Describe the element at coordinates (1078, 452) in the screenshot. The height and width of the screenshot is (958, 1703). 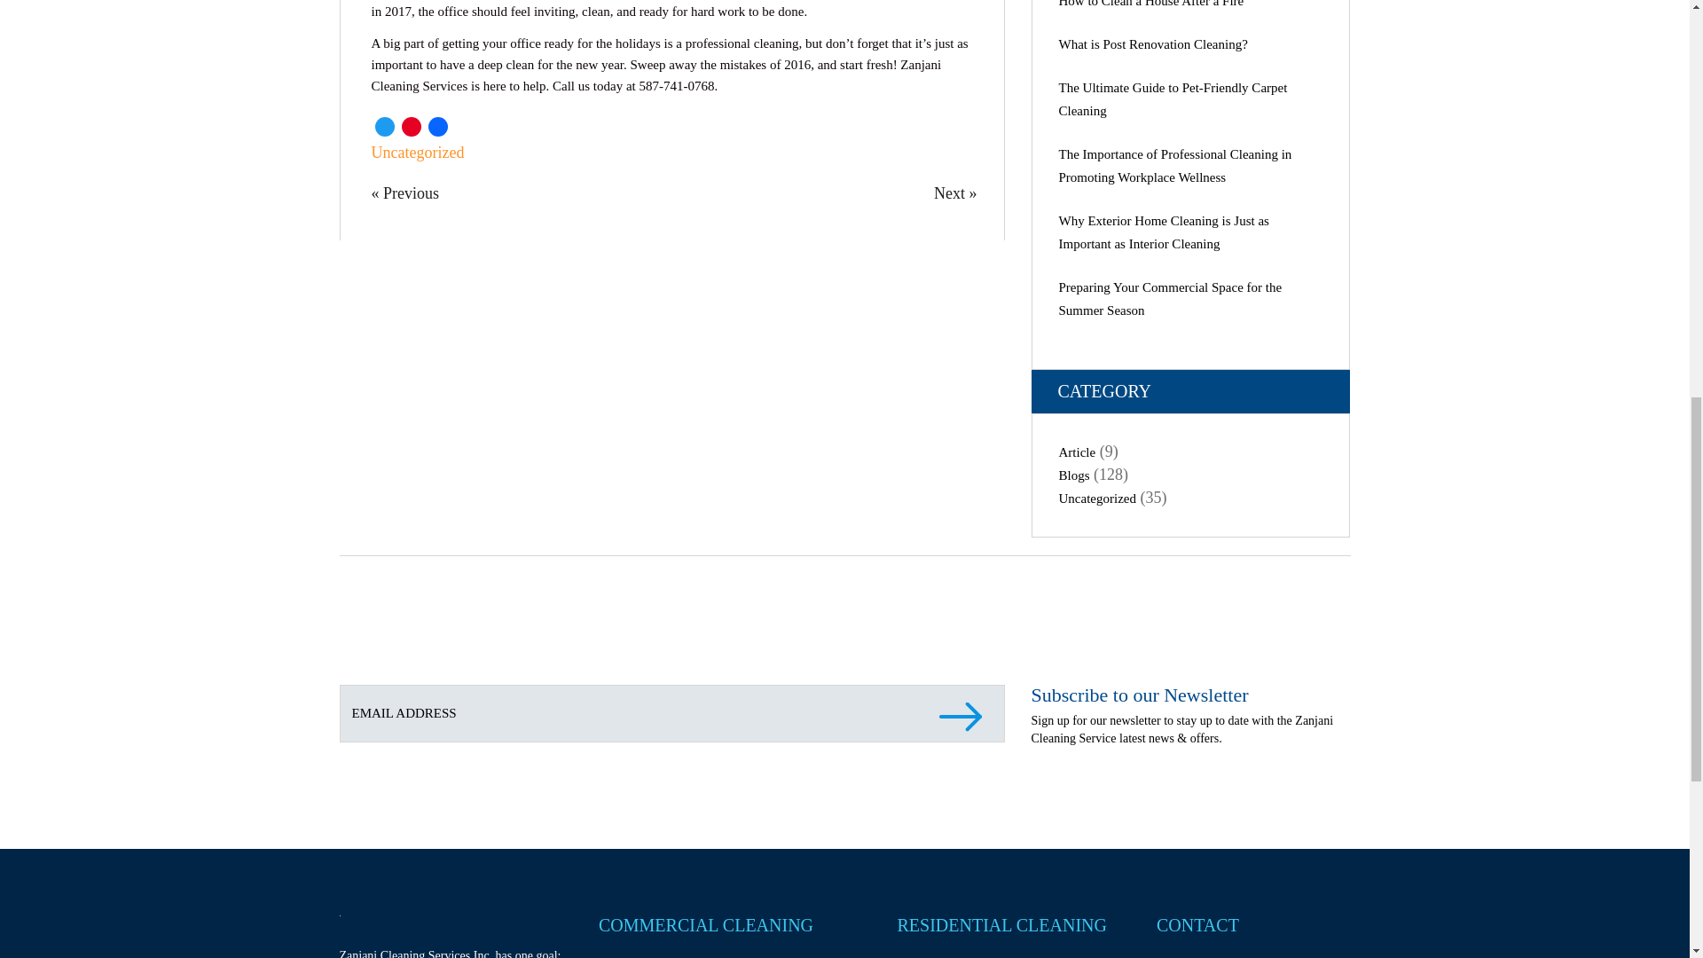
I see `Article` at that location.